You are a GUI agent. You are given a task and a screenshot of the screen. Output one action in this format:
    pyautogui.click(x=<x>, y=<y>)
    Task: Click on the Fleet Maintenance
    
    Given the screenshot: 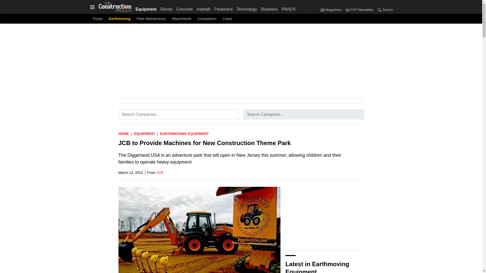 What is the action you would take?
    pyautogui.click(x=151, y=19)
    